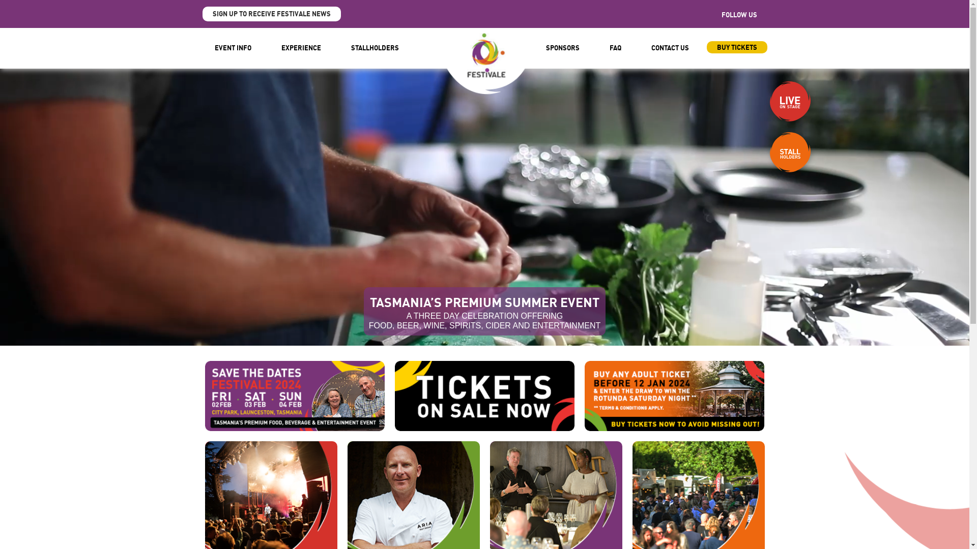 The height and width of the screenshot is (549, 977). What do you see at coordinates (737, 47) in the screenshot?
I see `BUY TICKETS` at bounding box center [737, 47].